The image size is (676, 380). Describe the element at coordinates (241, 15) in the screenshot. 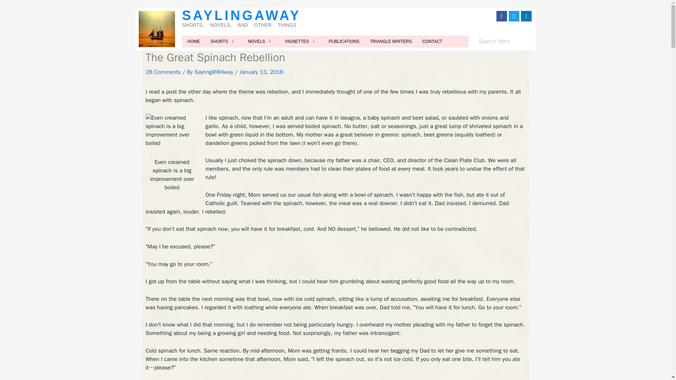

I see `SAYLINGAWAY` at that location.